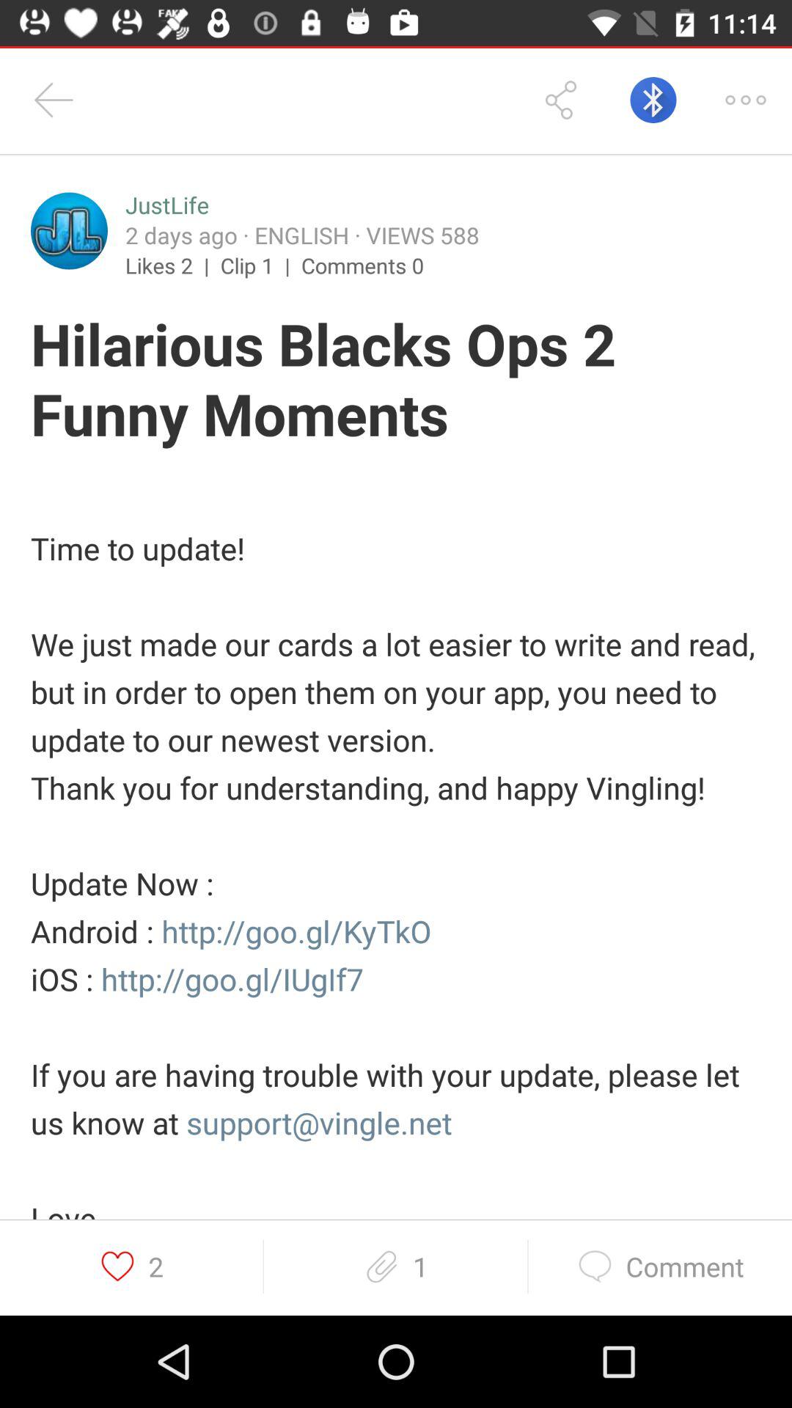 The height and width of the screenshot is (1408, 792). What do you see at coordinates (69, 230) in the screenshot?
I see `turn on icon above hilarious blacks ops icon` at bounding box center [69, 230].